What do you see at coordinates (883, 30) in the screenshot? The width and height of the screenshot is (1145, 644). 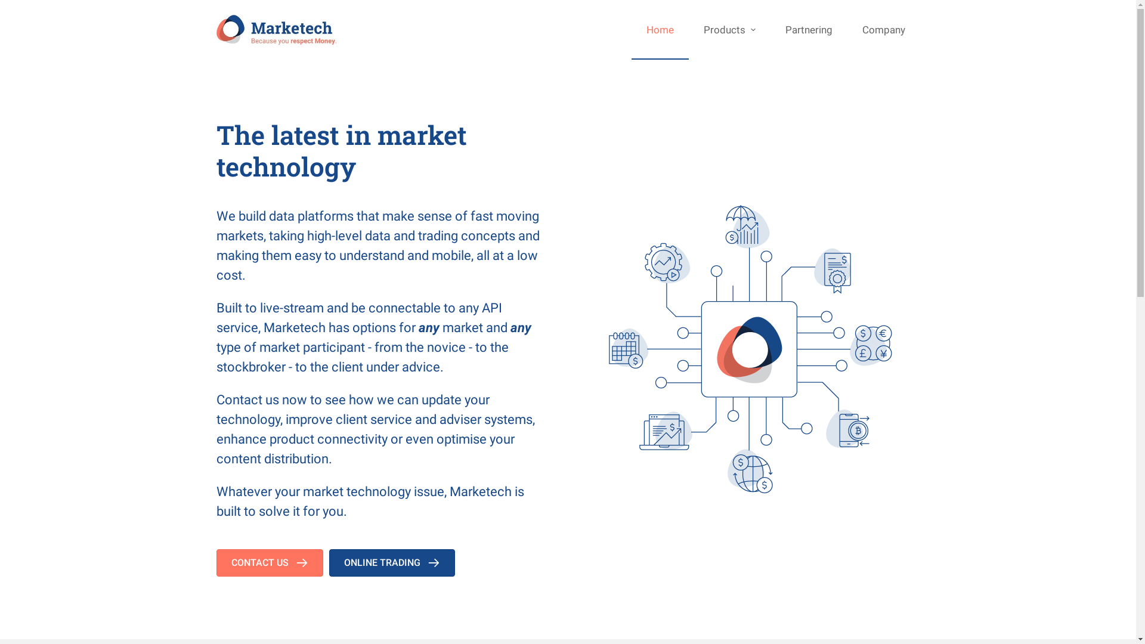 I see `Company` at bounding box center [883, 30].